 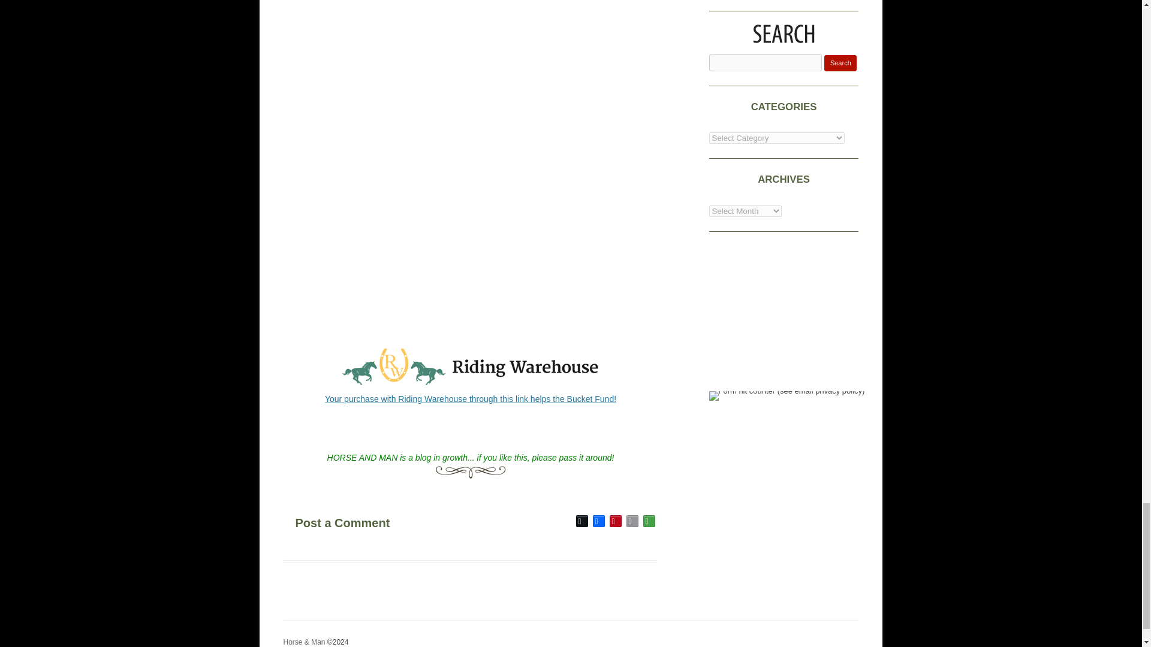 What do you see at coordinates (840, 62) in the screenshot?
I see `Search` at bounding box center [840, 62].